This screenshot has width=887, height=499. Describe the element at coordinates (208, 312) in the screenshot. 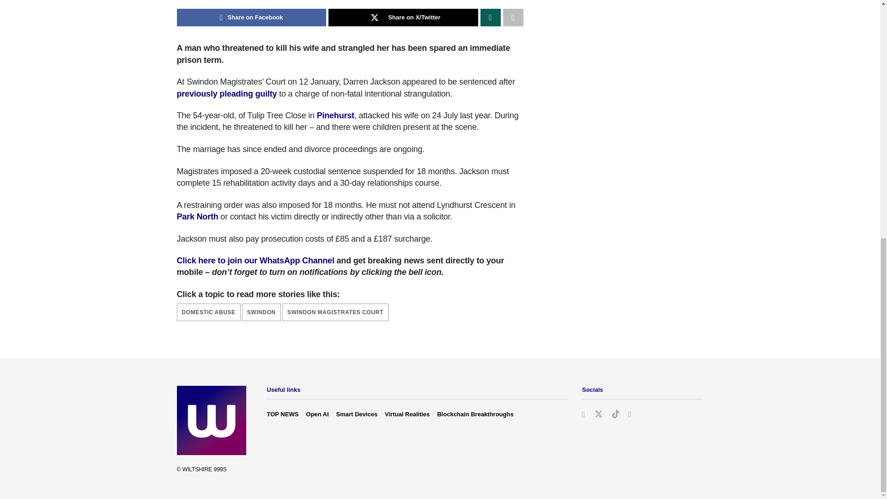

I see `DOMESTIC ABUSE` at that location.